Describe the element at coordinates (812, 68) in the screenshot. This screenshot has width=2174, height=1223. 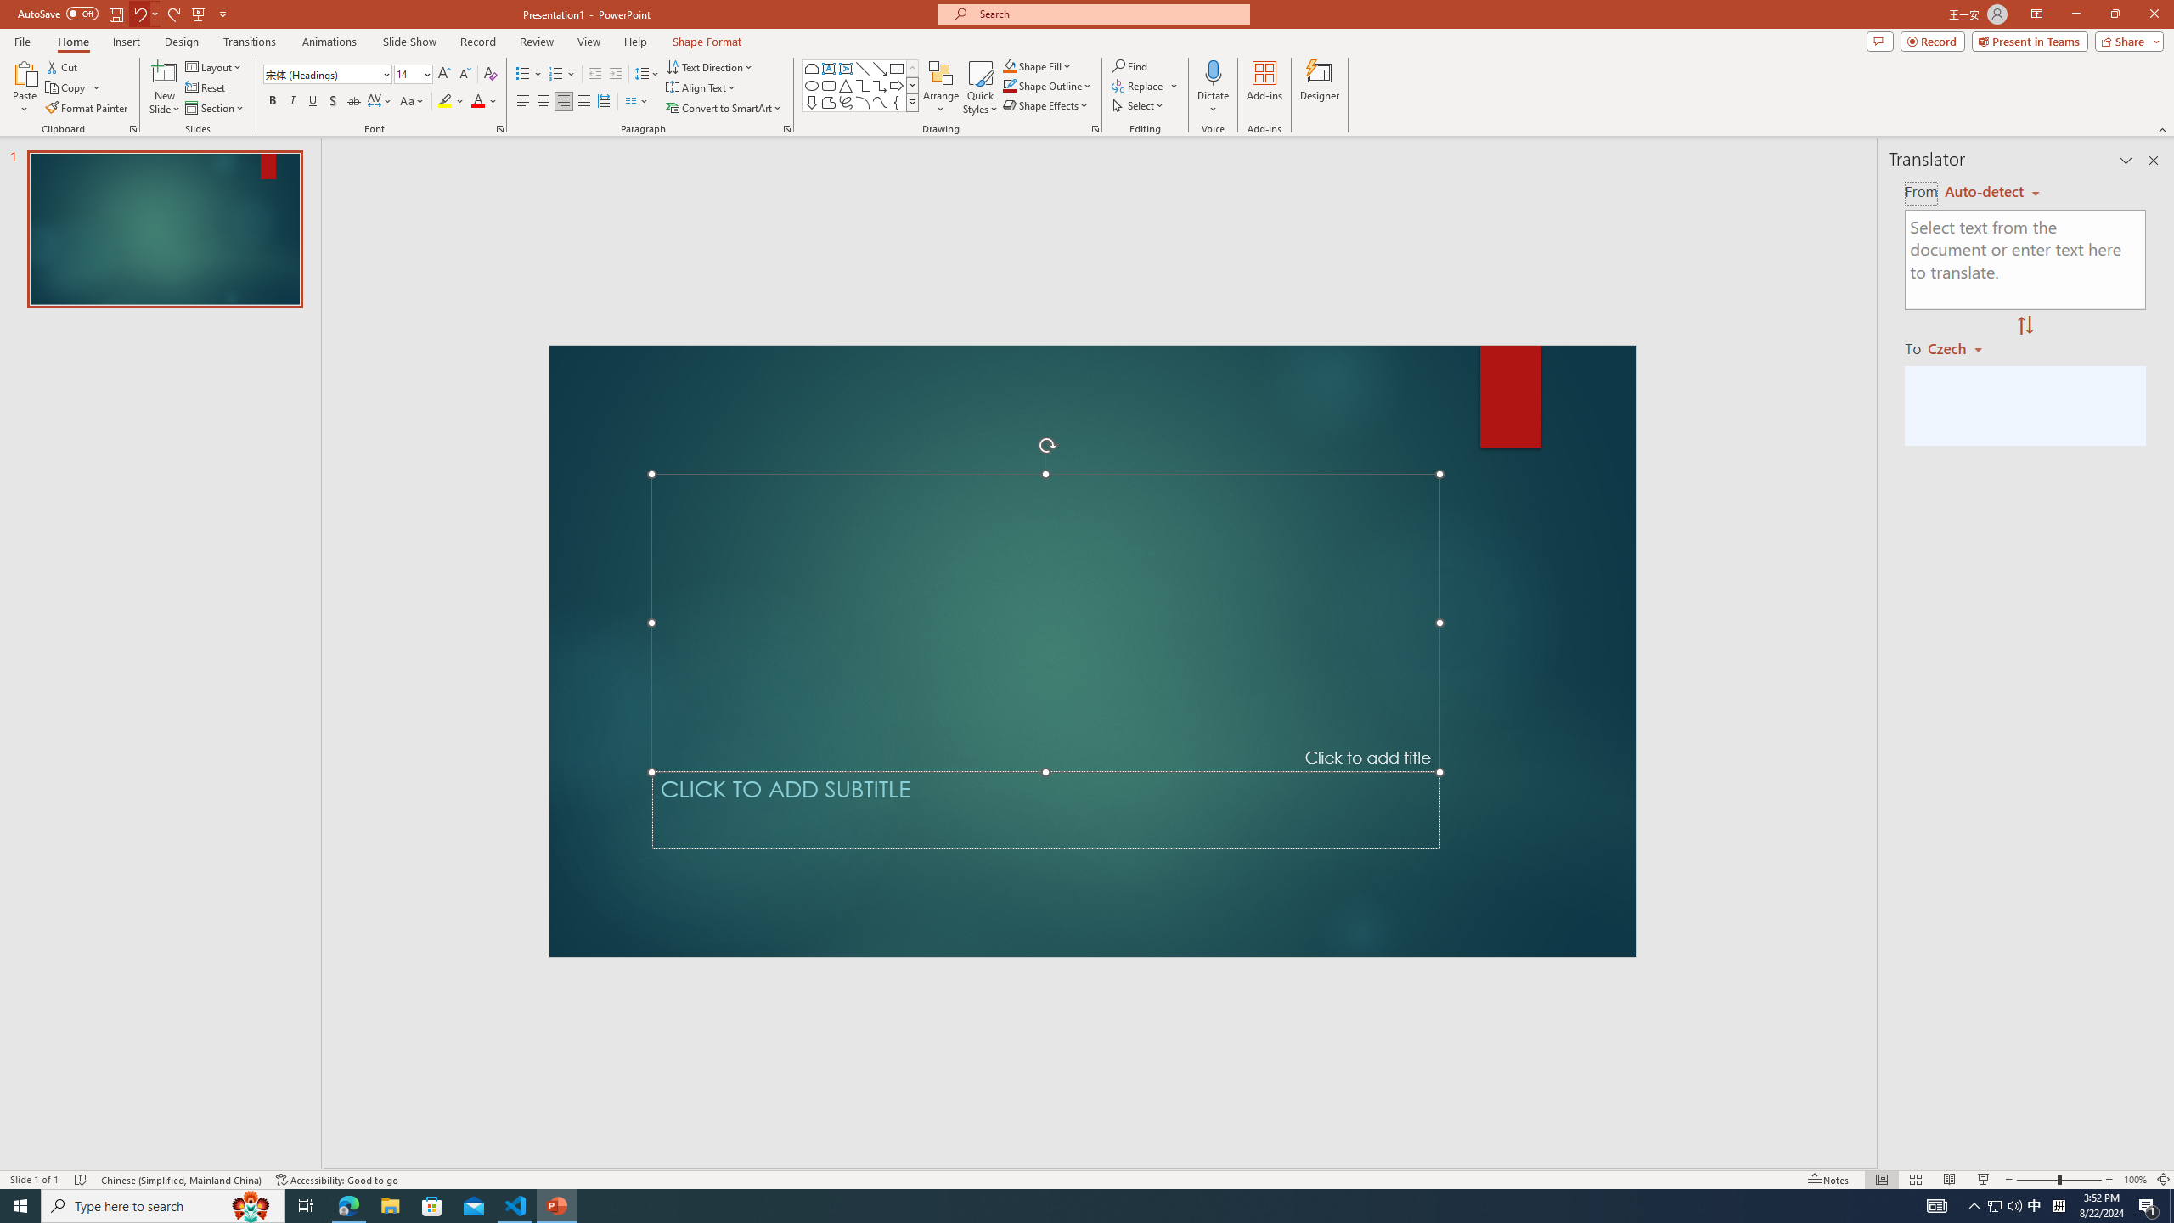
I see `Rectangle: Top Corners Snipped` at that location.